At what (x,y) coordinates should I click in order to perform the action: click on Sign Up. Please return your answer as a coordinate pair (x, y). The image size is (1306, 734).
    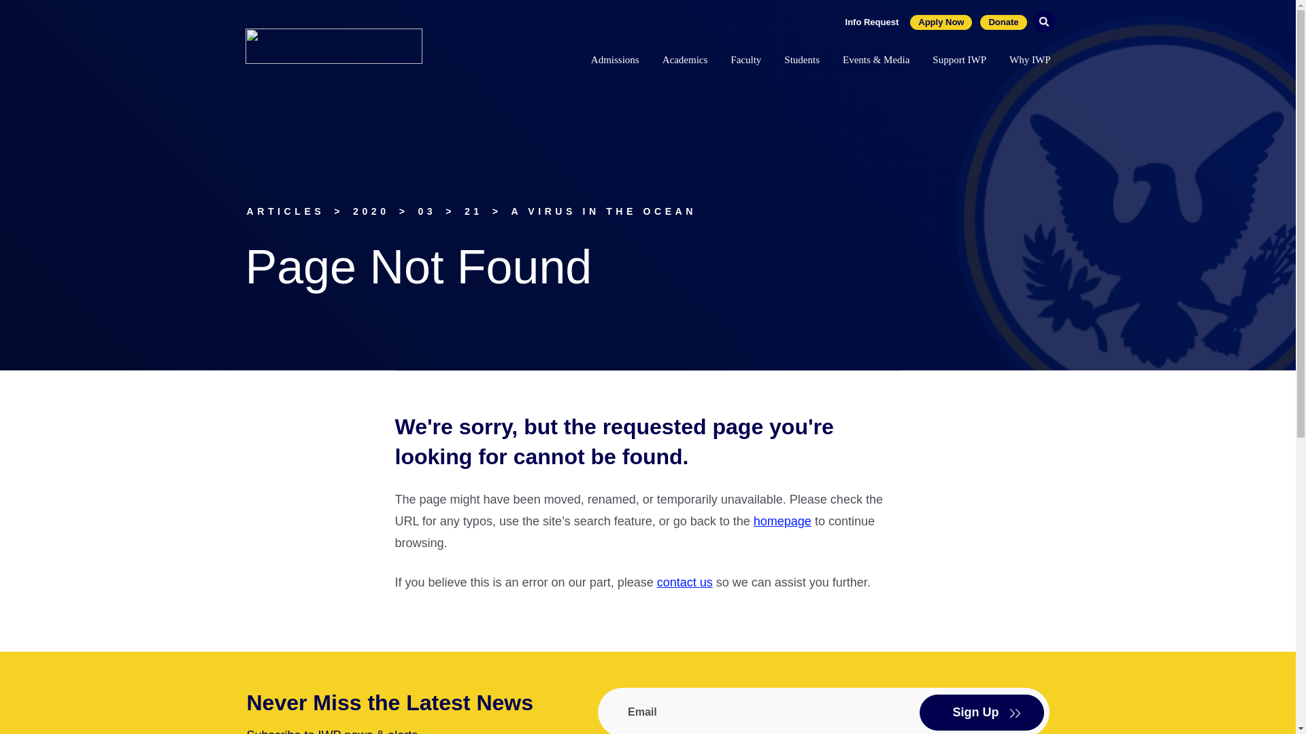
    Looking at the image, I should click on (981, 712).